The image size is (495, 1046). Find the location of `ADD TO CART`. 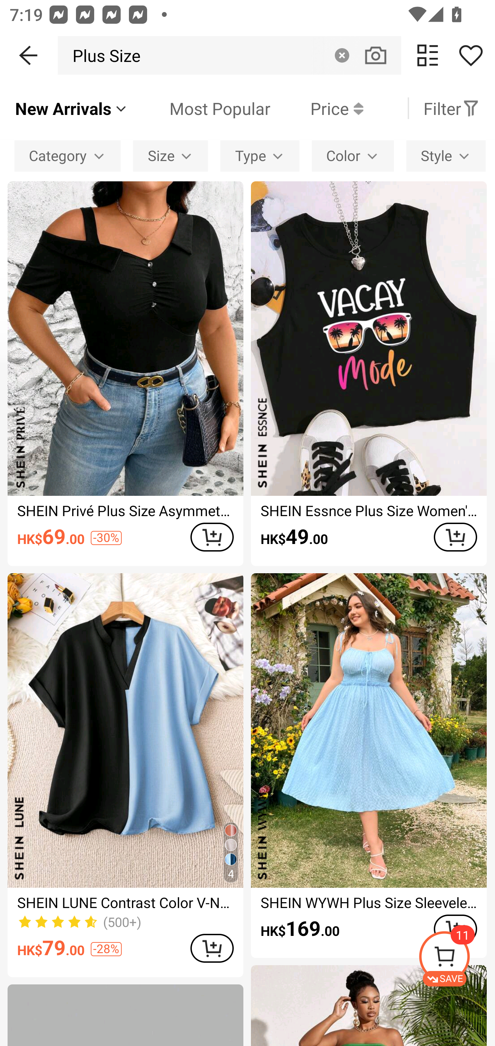

ADD TO CART is located at coordinates (212, 948).